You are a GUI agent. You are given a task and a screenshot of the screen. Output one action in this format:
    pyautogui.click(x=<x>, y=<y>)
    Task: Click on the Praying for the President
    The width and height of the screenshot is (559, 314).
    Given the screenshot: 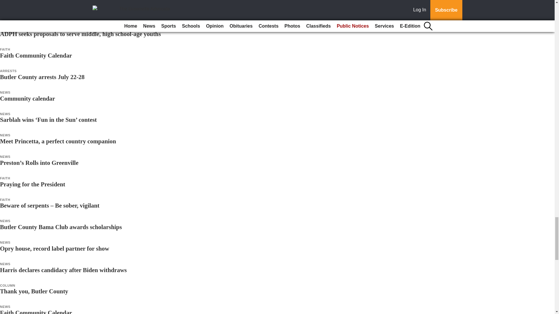 What is the action you would take?
    pyautogui.click(x=33, y=184)
    